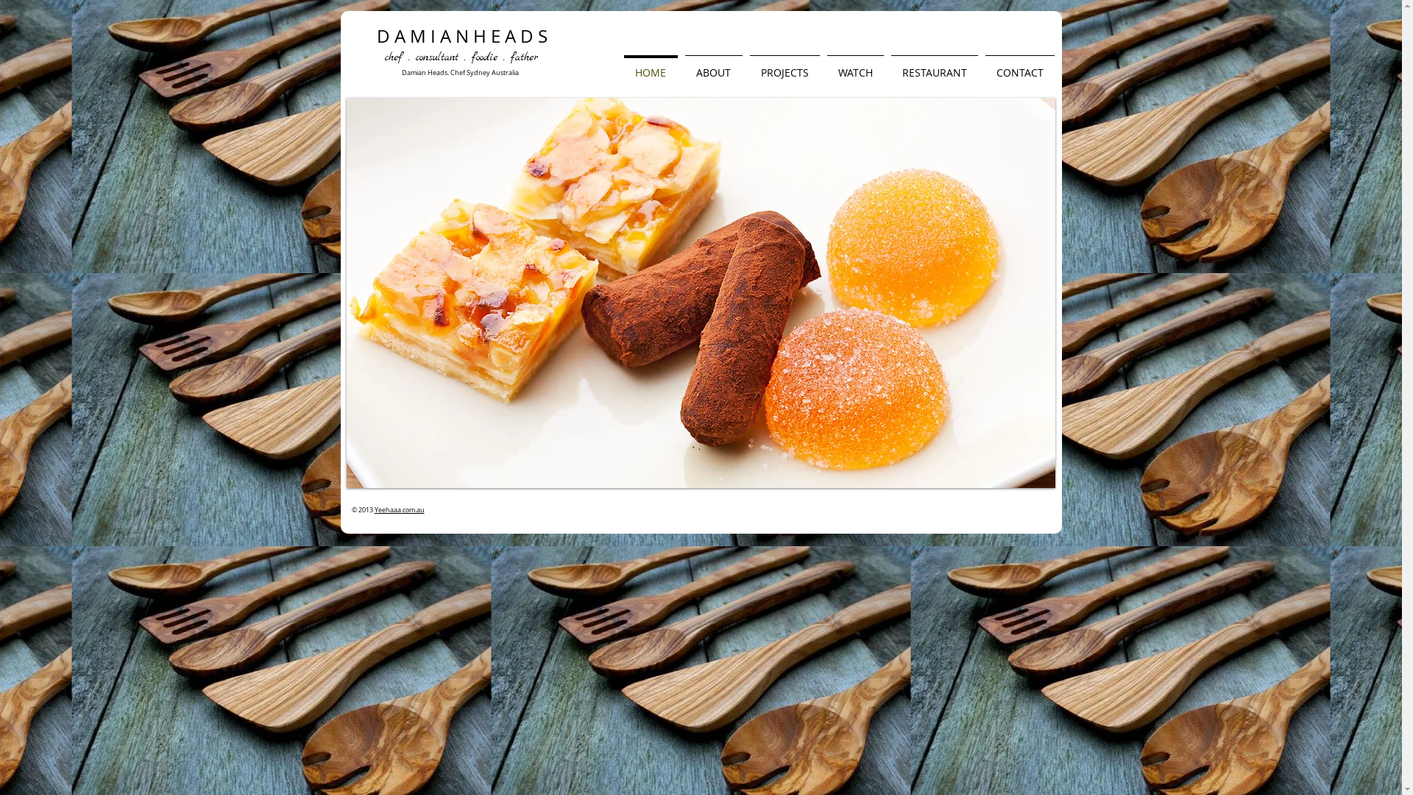 Image resolution: width=1413 pixels, height=795 pixels. What do you see at coordinates (651, 66) in the screenshot?
I see `HOME` at bounding box center [651, 66].